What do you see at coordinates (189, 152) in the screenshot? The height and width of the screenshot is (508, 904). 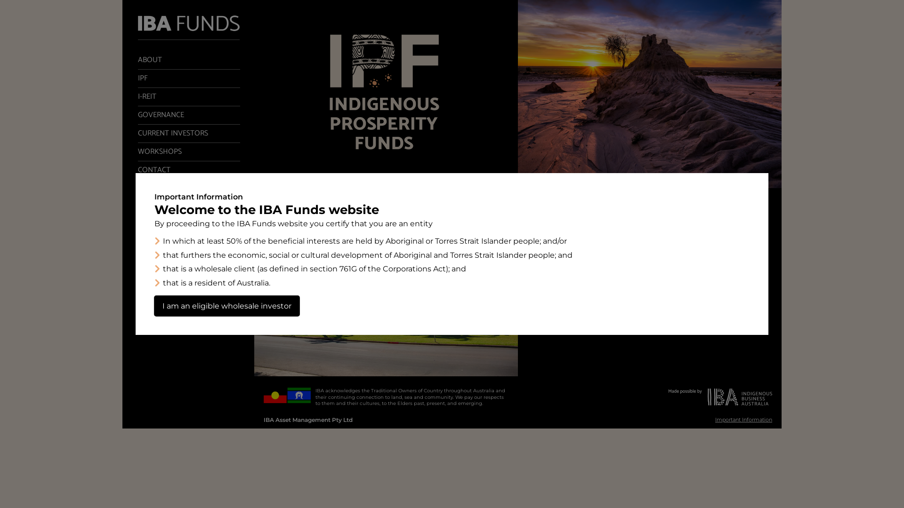 I see `WORKSHOPS` at bounding box center [189, 152].